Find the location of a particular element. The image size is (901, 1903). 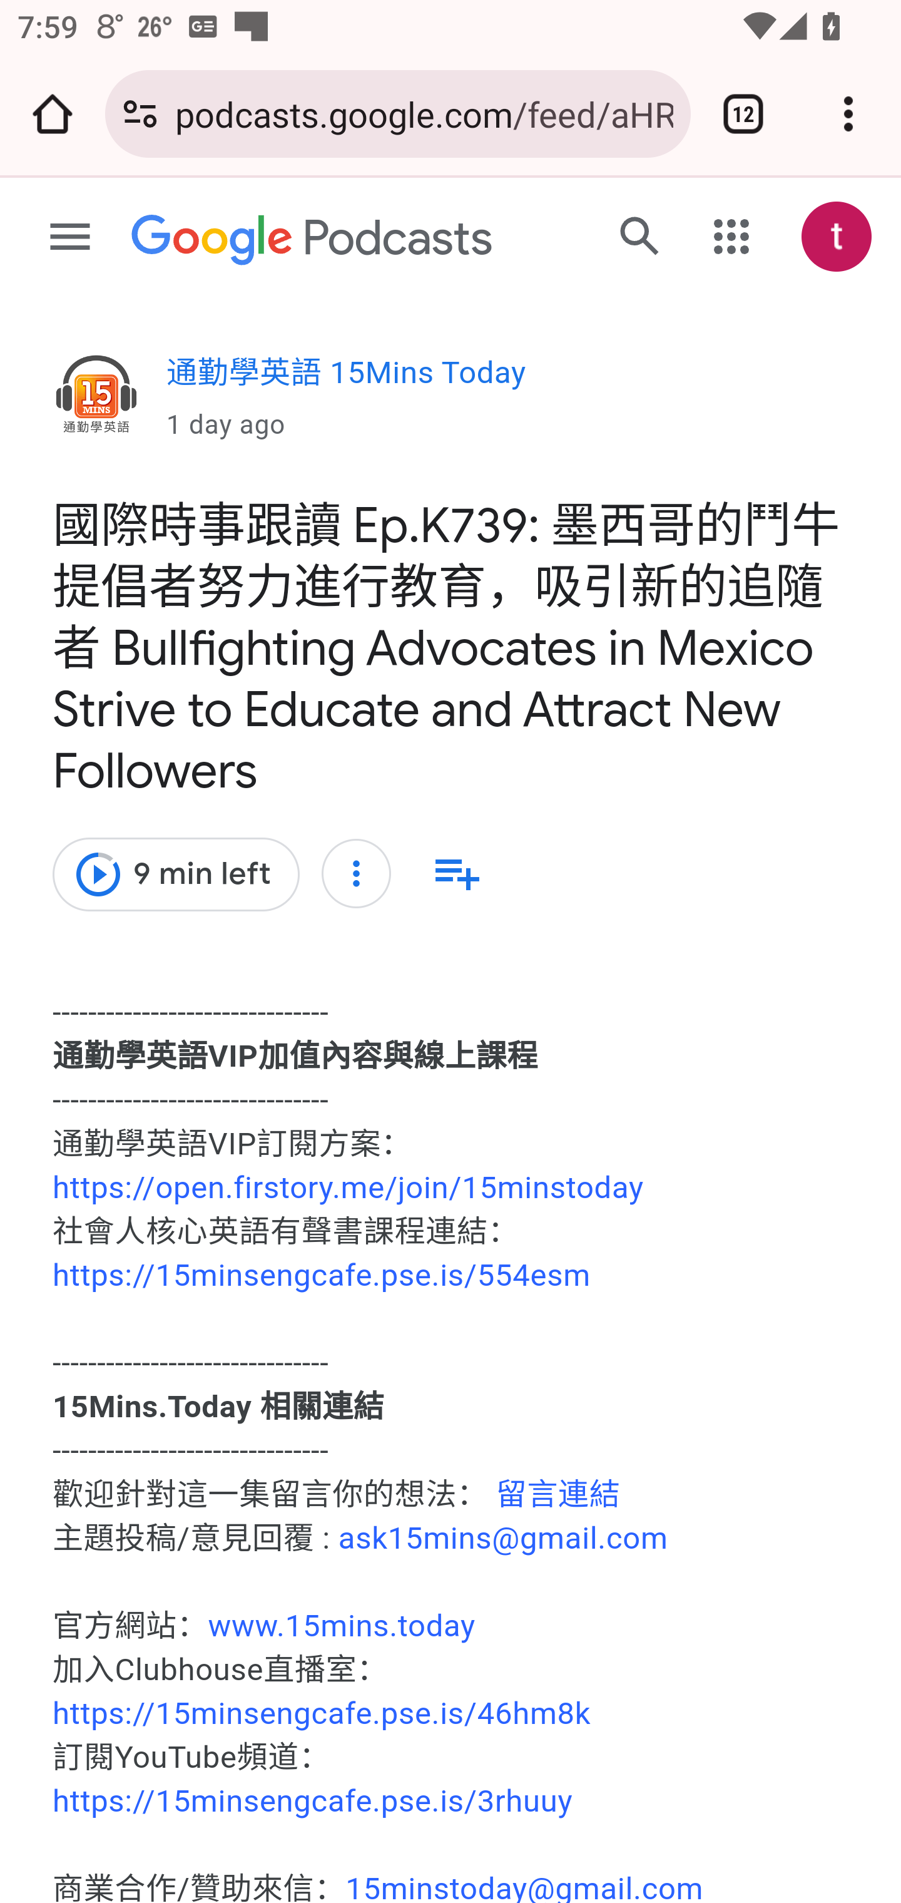

Search is located at coordinates (639, 235).